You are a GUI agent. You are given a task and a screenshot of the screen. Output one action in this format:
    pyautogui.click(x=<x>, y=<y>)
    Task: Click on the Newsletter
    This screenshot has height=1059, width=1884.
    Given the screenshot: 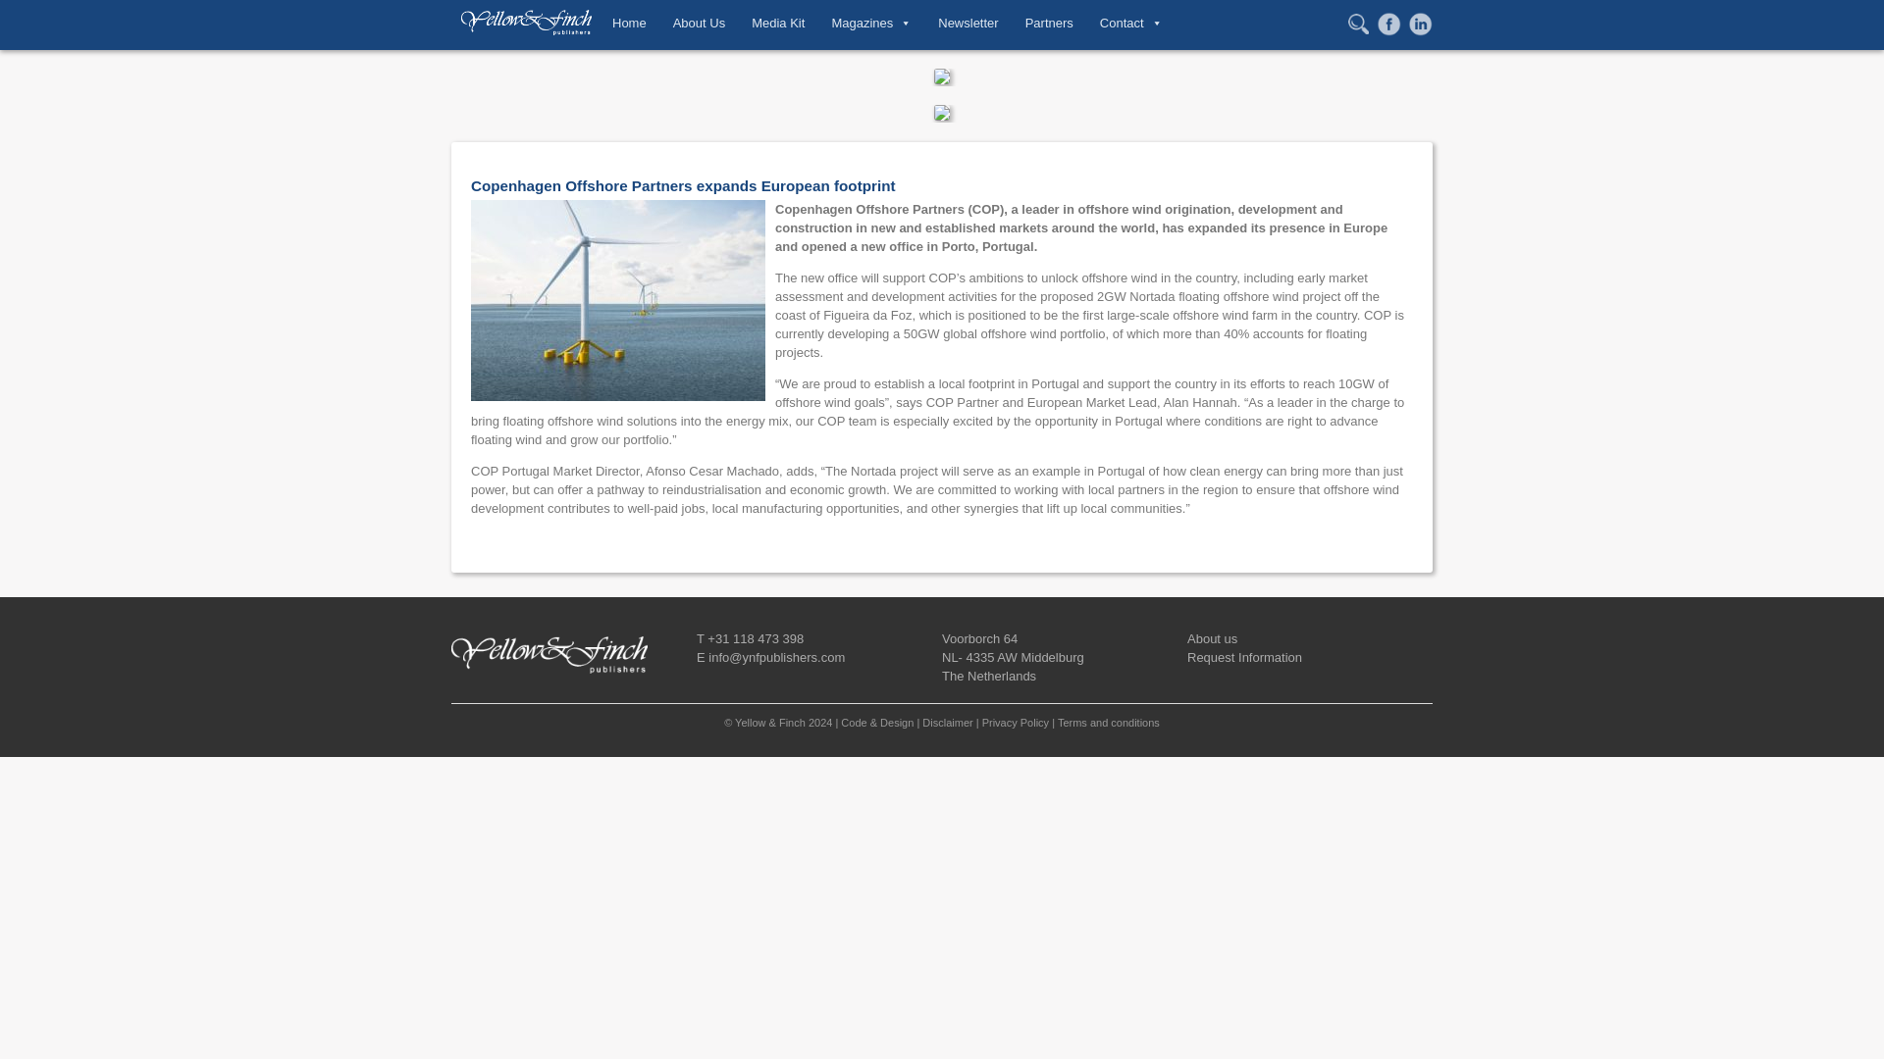 What is the action you would take?
    pyautogui.click(x=968, y=22)
    